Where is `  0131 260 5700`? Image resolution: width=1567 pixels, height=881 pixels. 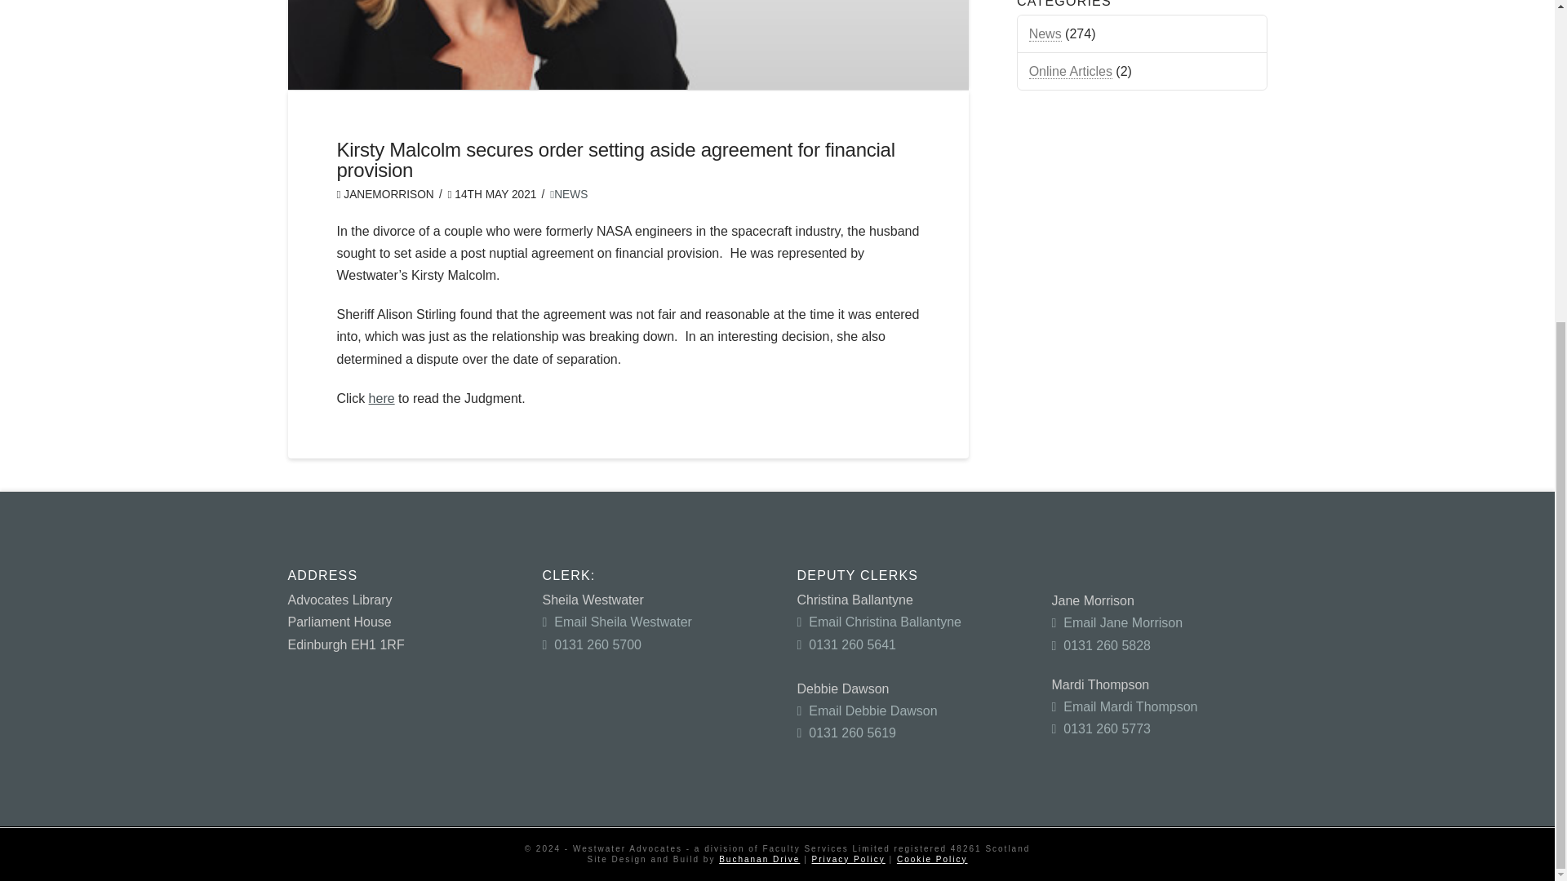
  0131 260 5700 is located at coordinates (591, 644).